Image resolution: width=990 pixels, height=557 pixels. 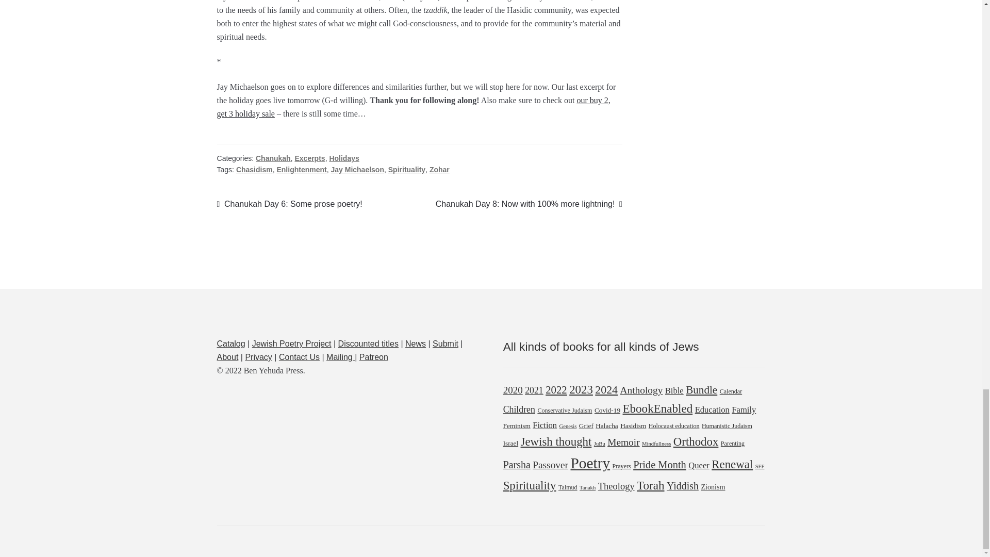 I want to click on Spirituality, so click(x=406, y=169).